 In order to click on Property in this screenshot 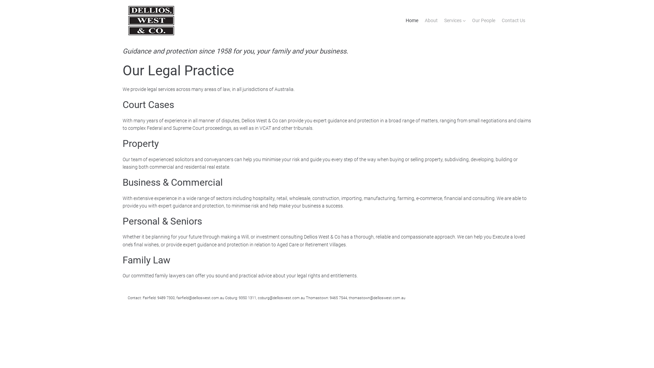, I will do `click(141, 144)`.